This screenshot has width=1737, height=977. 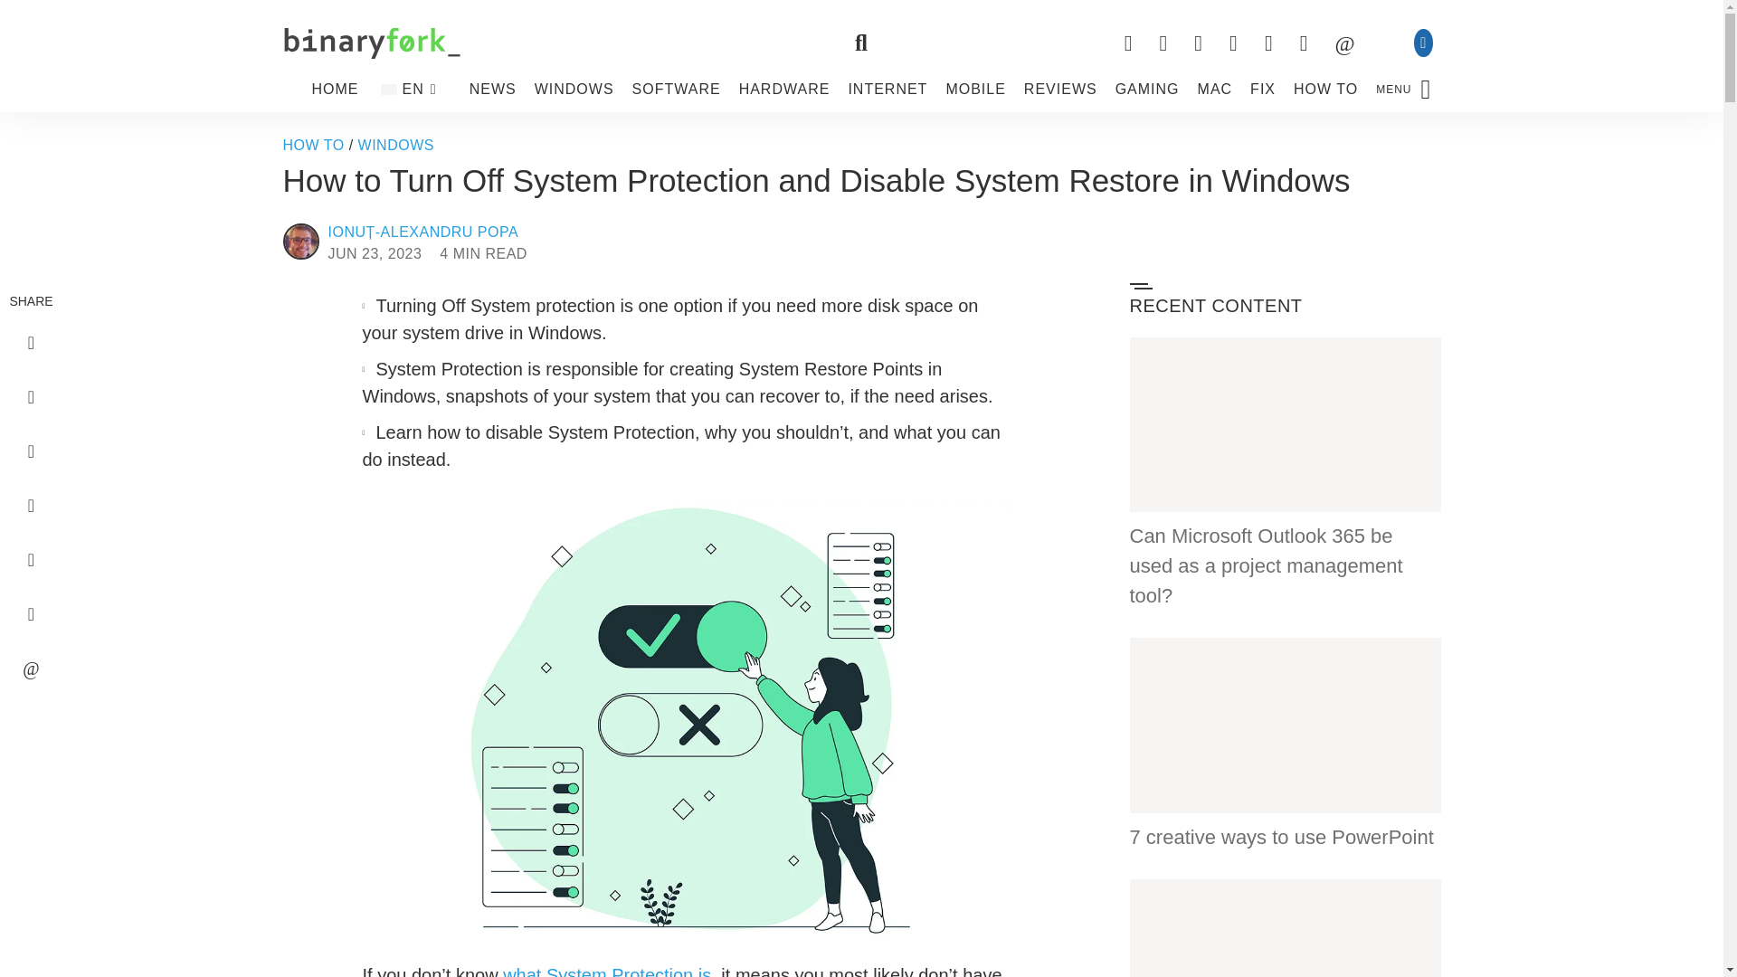 I want to click on INTERNET, so click(x=887, y=89).